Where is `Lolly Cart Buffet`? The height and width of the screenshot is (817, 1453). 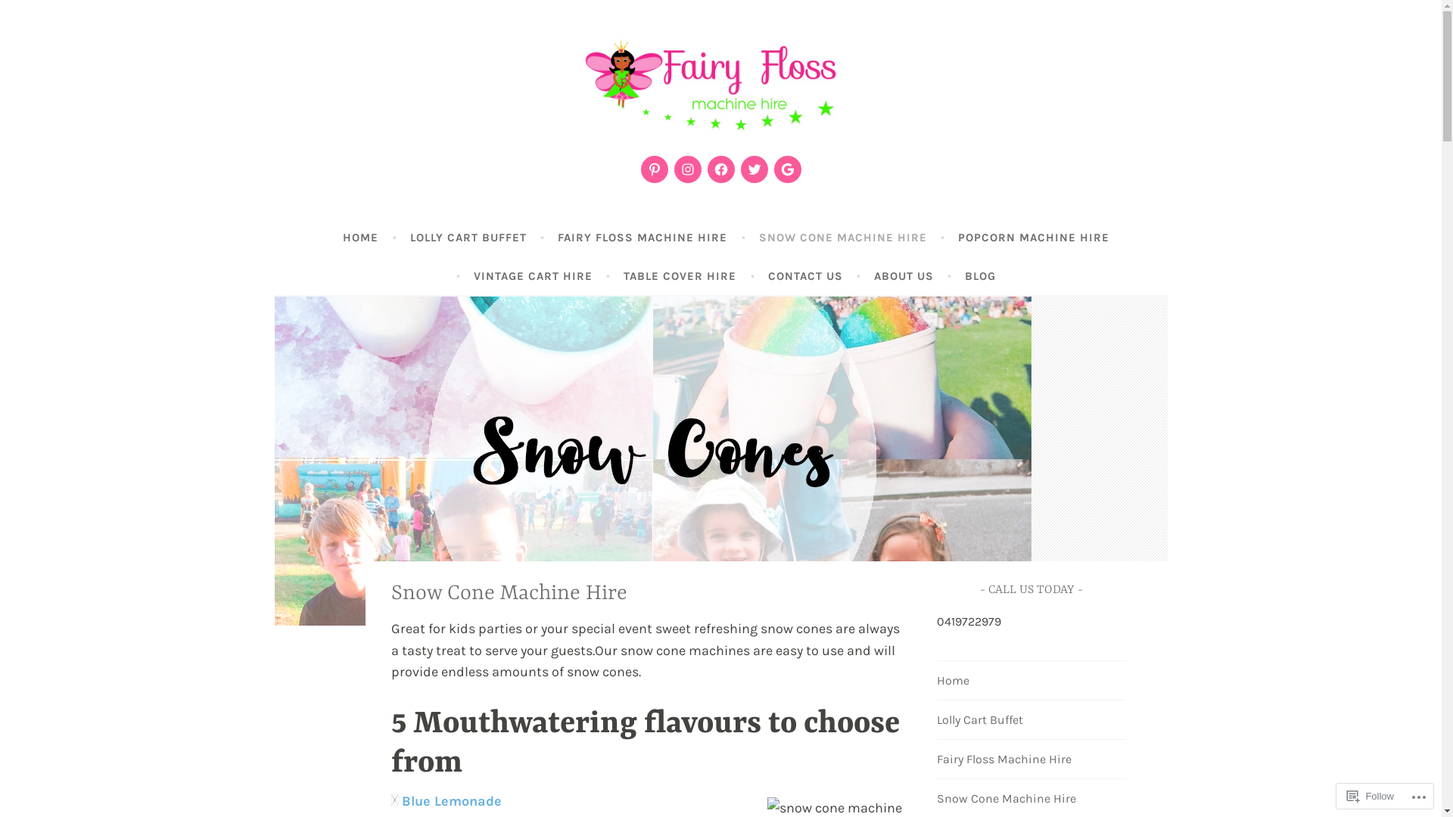 Lolly Cart Buffet is located at coordinates (980, 720).